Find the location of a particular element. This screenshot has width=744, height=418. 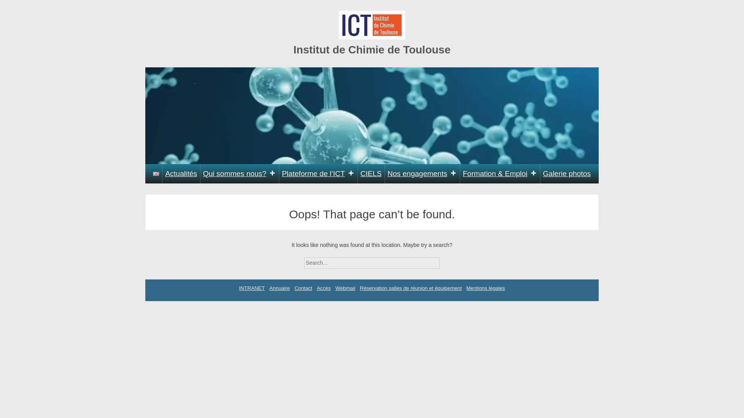

Search is located at coordinates (446, 260).